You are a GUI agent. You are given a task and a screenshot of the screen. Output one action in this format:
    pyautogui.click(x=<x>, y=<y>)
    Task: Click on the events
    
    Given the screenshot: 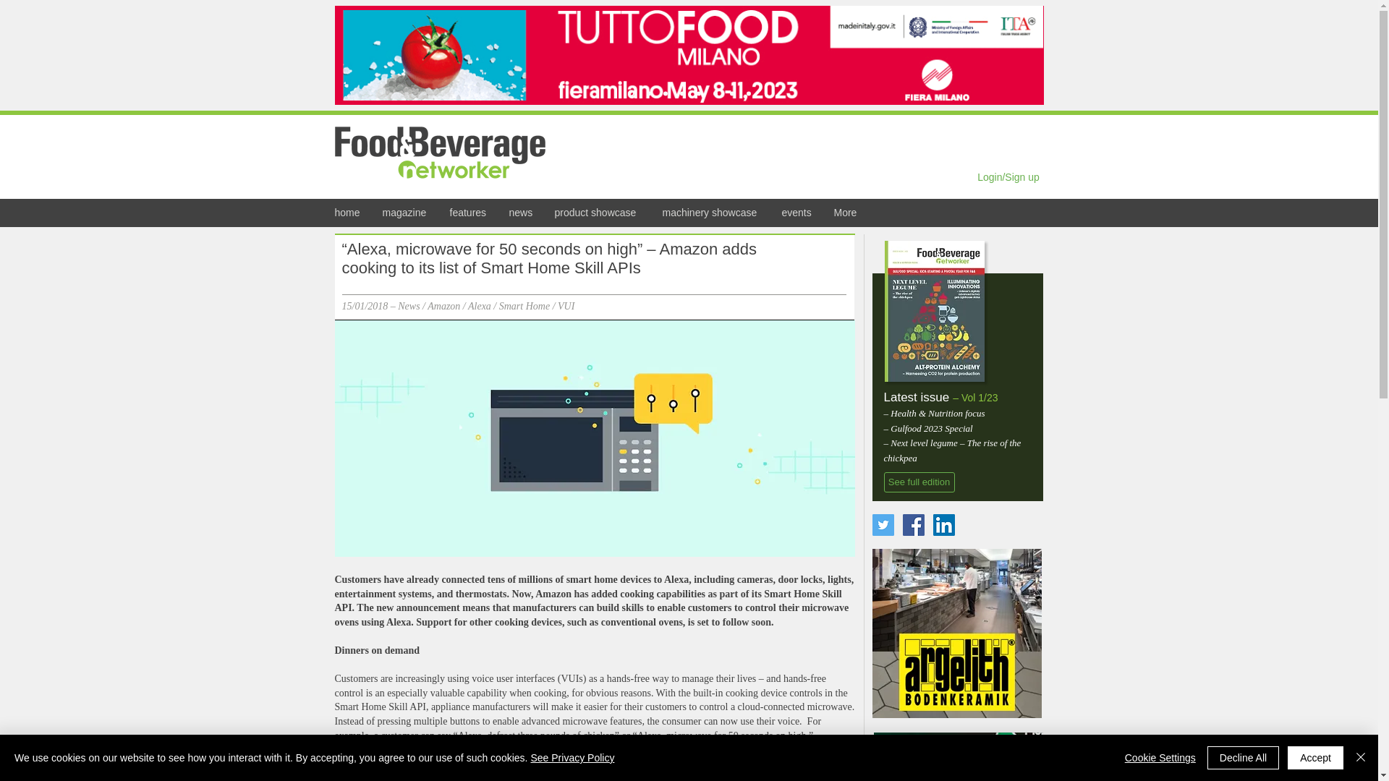 What is the action you would take?
    pyautogui.click(x=797, y=213)
    